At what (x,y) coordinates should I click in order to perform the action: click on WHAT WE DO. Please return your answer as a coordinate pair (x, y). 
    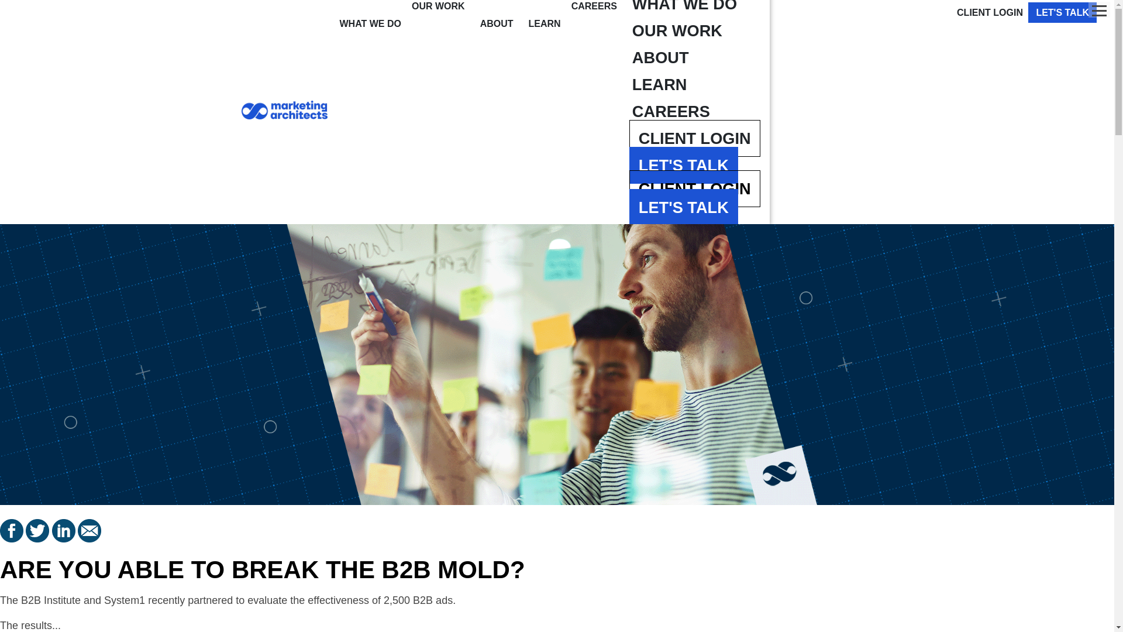
    Looking at the image, I should click on (684, 8).